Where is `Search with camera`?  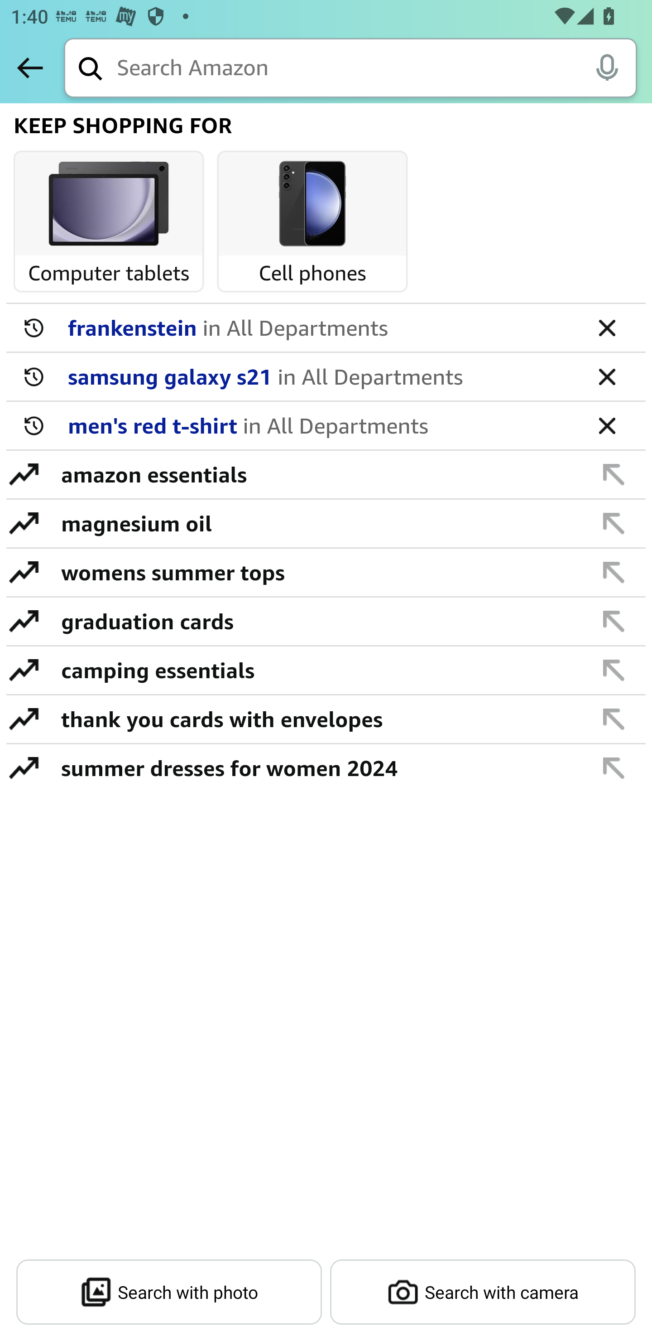
Search with camera is located at coordinates (483, 1292).